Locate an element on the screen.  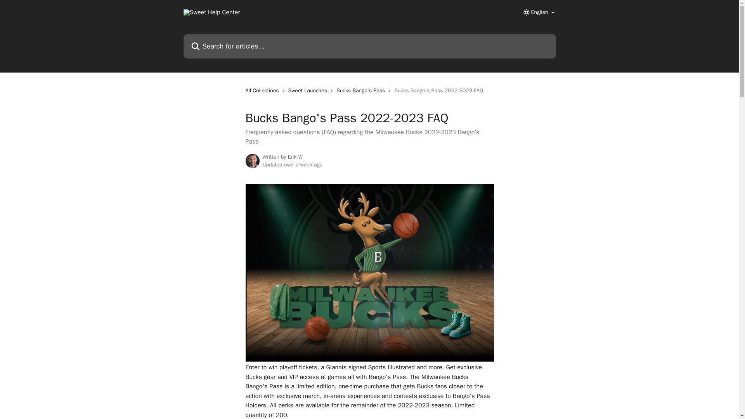
All Collections is located at coordinates (263, 91).